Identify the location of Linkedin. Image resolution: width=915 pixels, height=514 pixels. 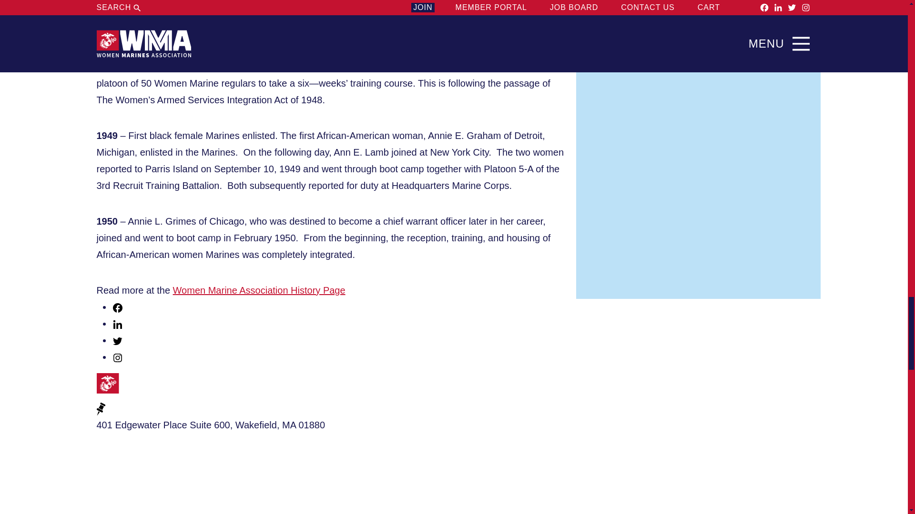
(117, 324).